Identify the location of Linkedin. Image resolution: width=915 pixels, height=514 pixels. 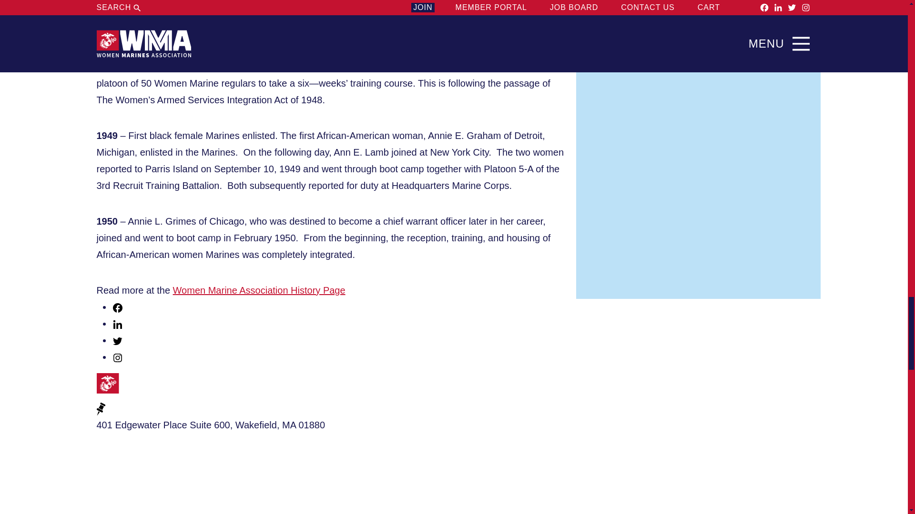
(117, 324).